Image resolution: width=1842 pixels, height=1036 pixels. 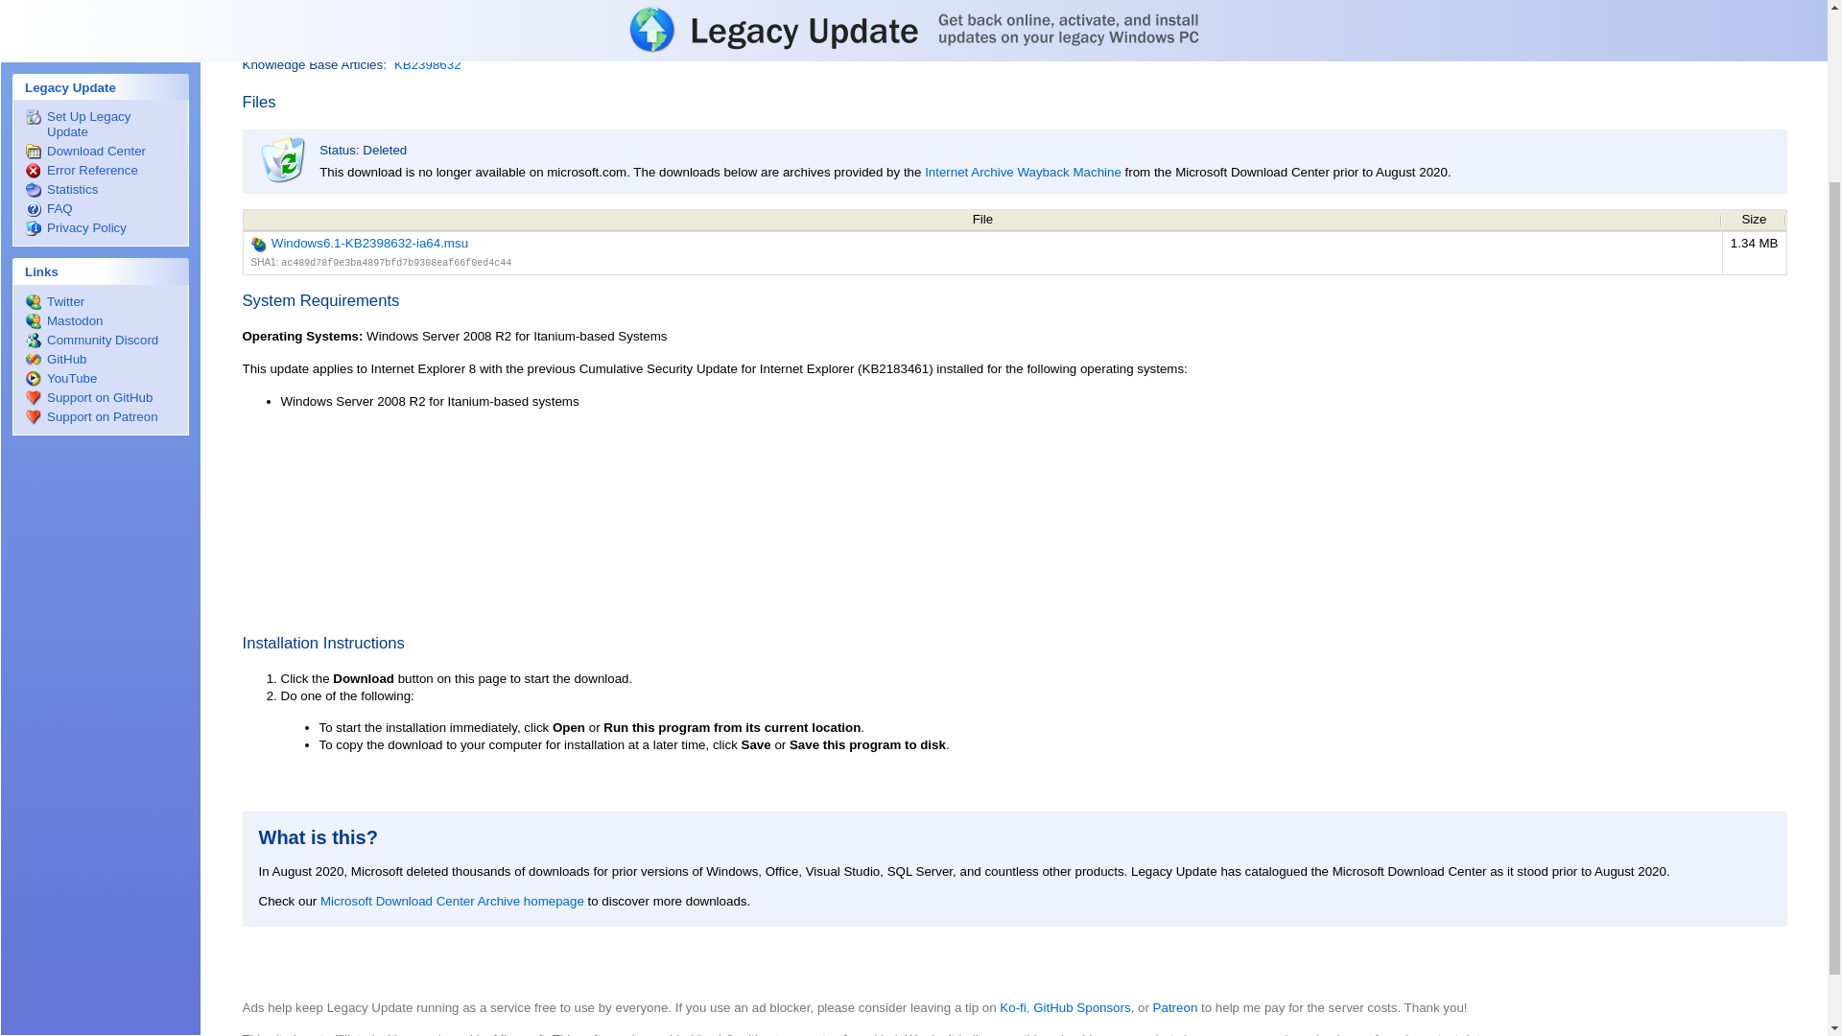 I want to click on Mastodon, so click(x=100, y=102).